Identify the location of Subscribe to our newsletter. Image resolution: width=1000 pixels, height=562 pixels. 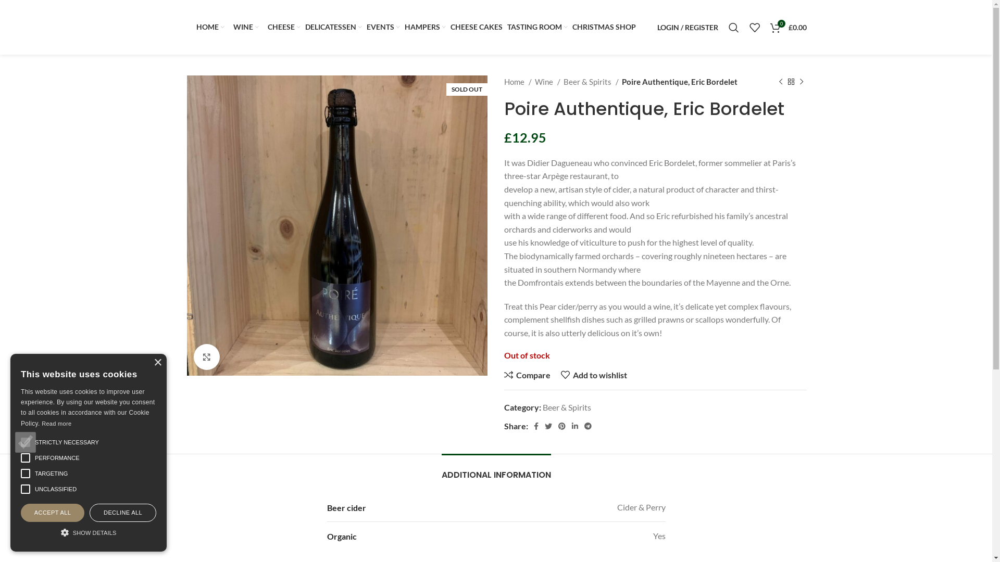
(248, 418).